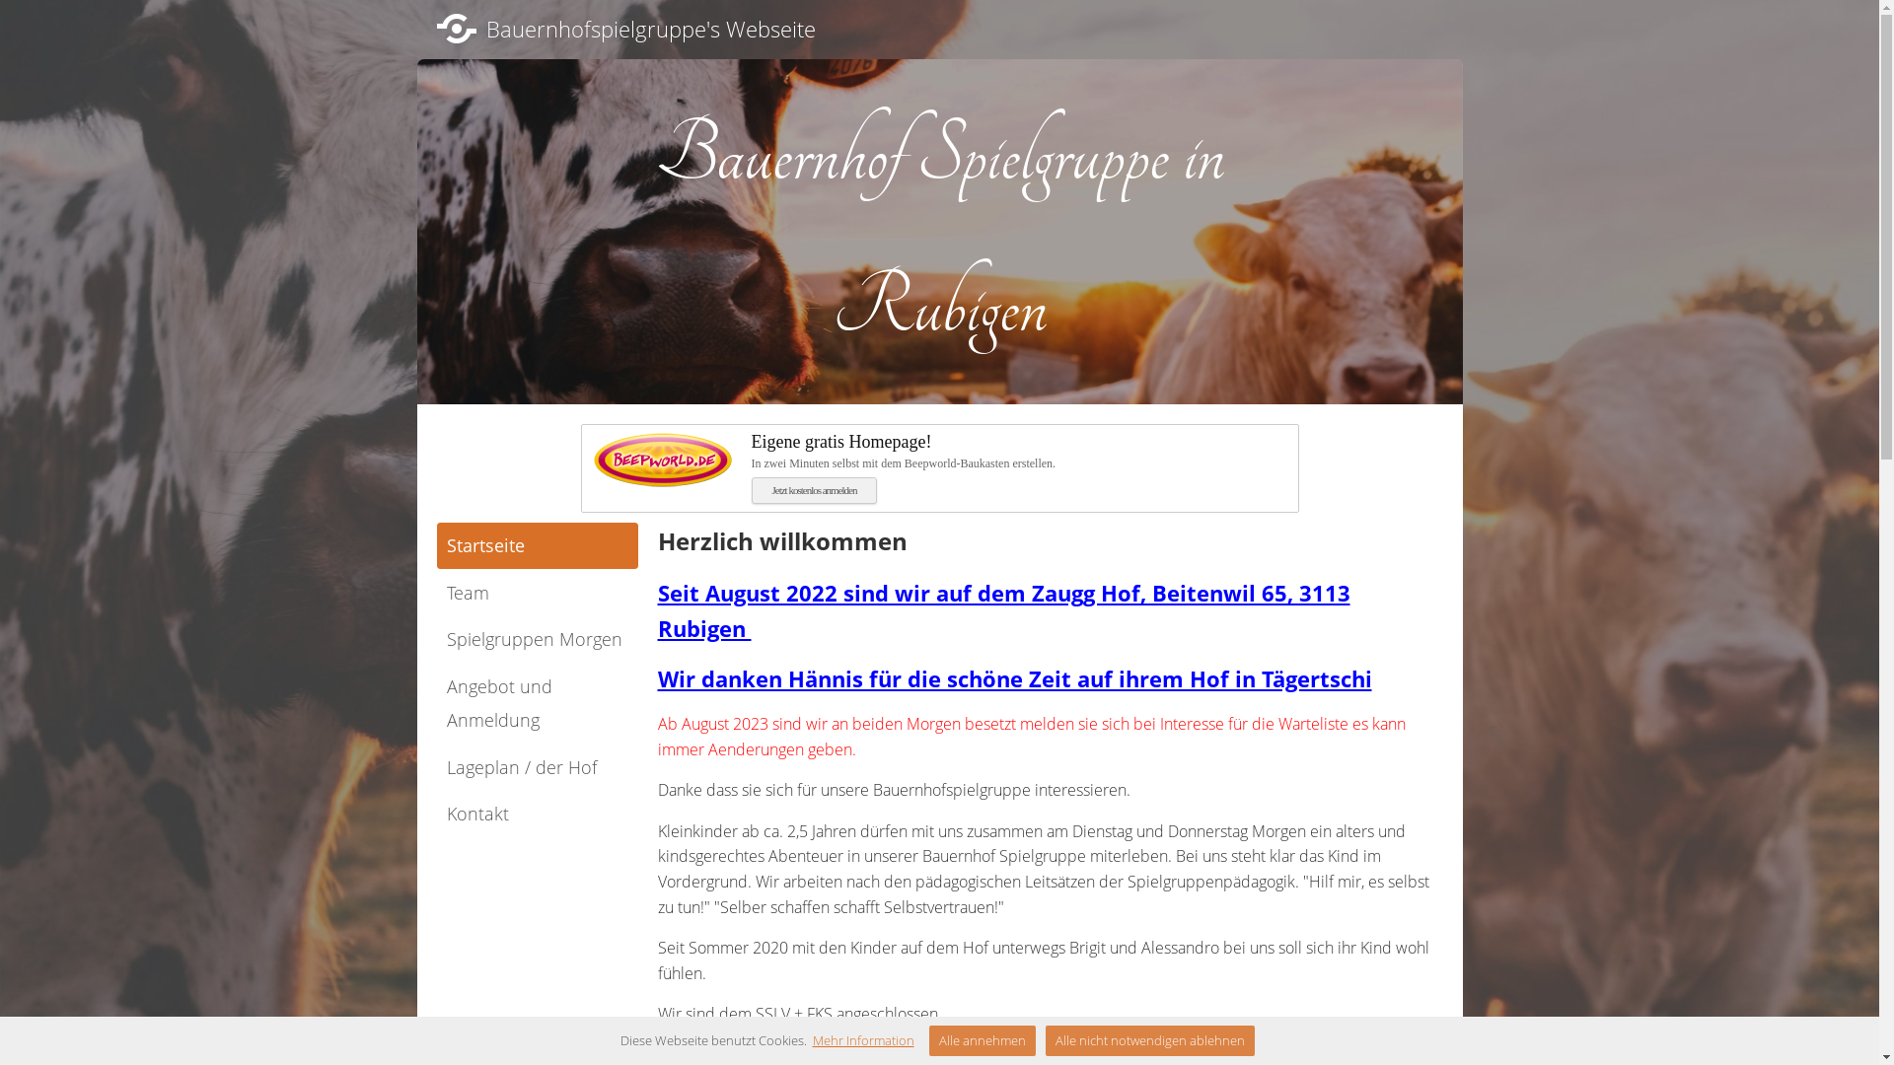  I want to click on Alle annehmen, so click(983, 1041).